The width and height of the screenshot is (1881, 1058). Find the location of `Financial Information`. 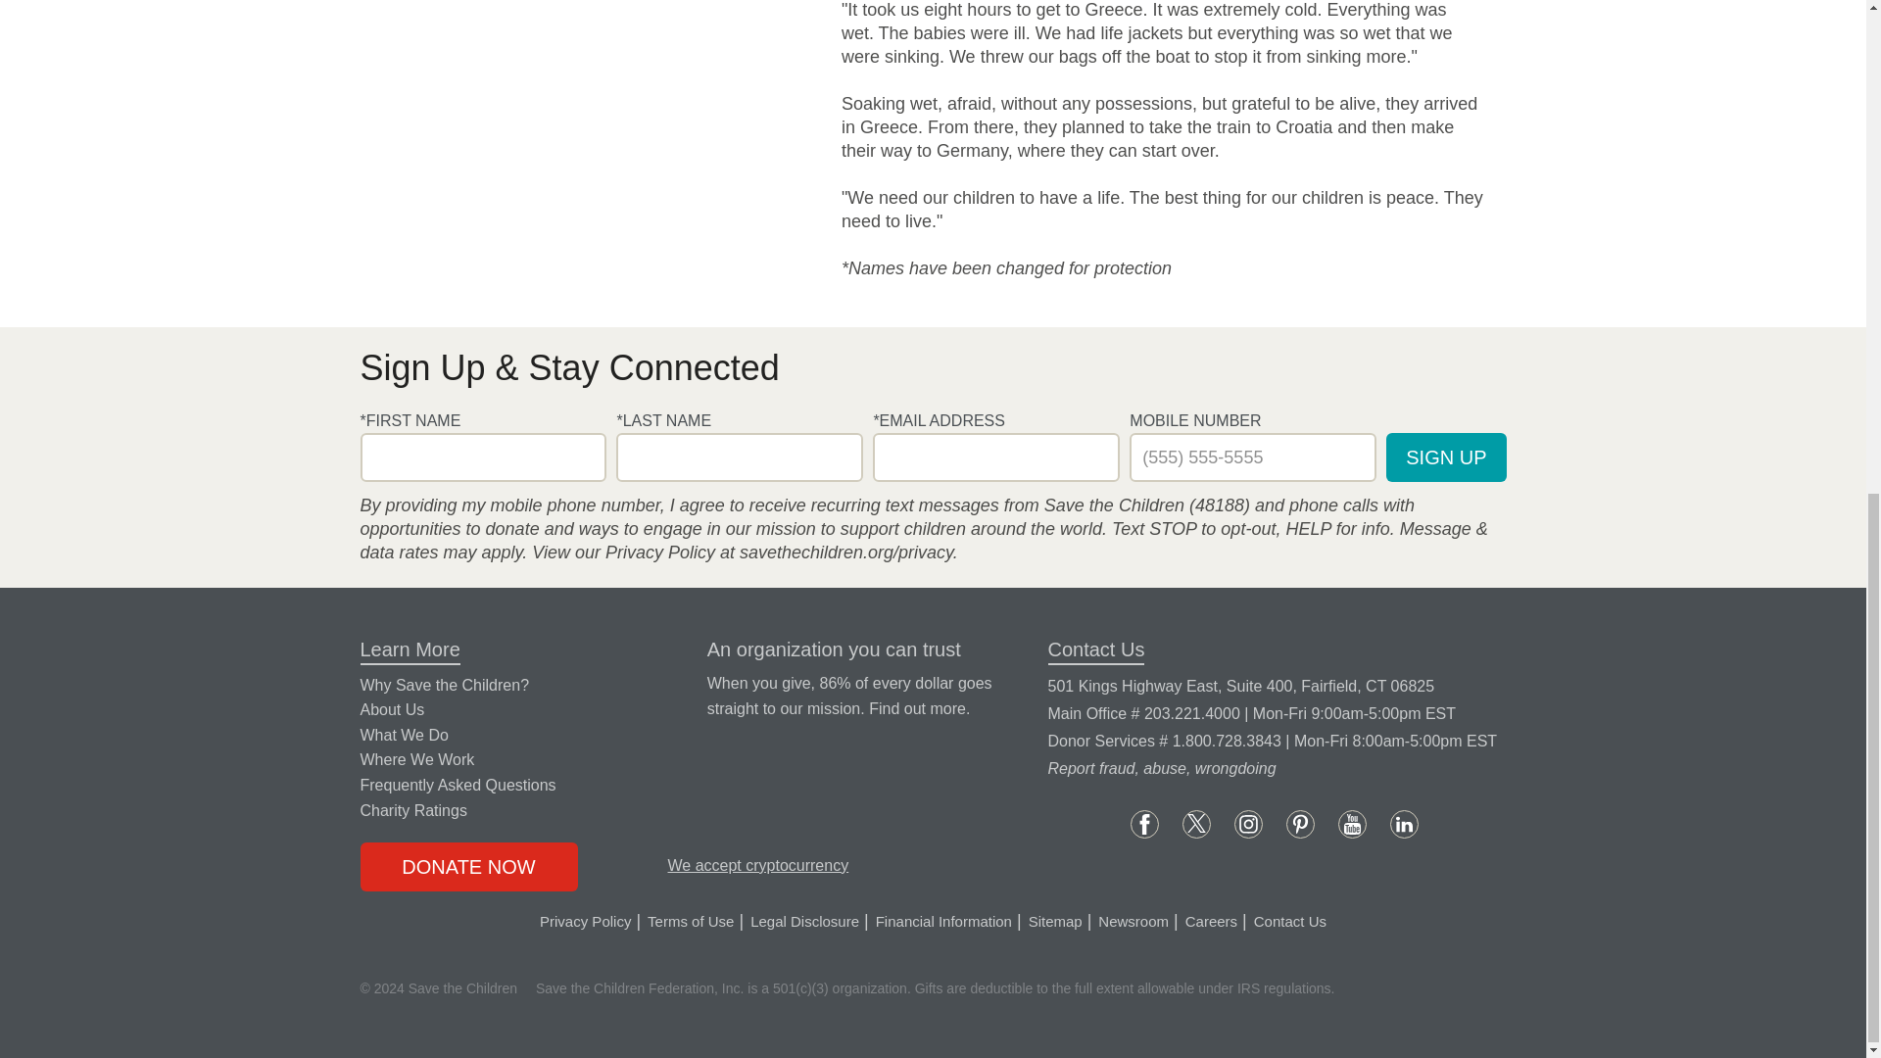

Financial Information is located at coordinates (917, 708).